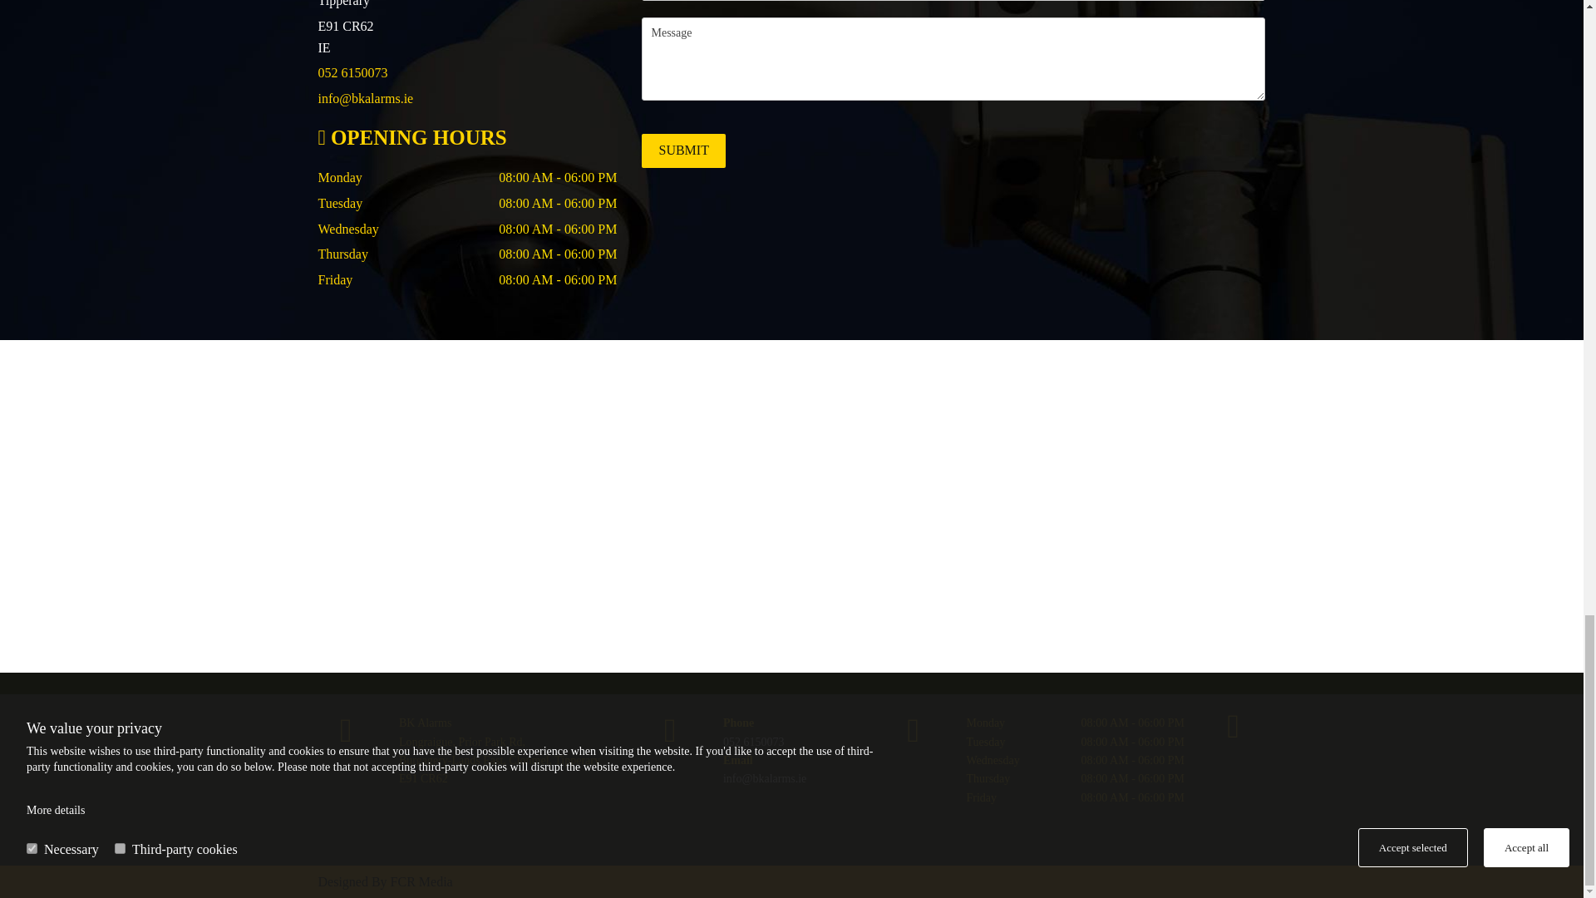  Describe the element at coordinates (352, 72) in the screenshot. I see `052 6150073` at that location.